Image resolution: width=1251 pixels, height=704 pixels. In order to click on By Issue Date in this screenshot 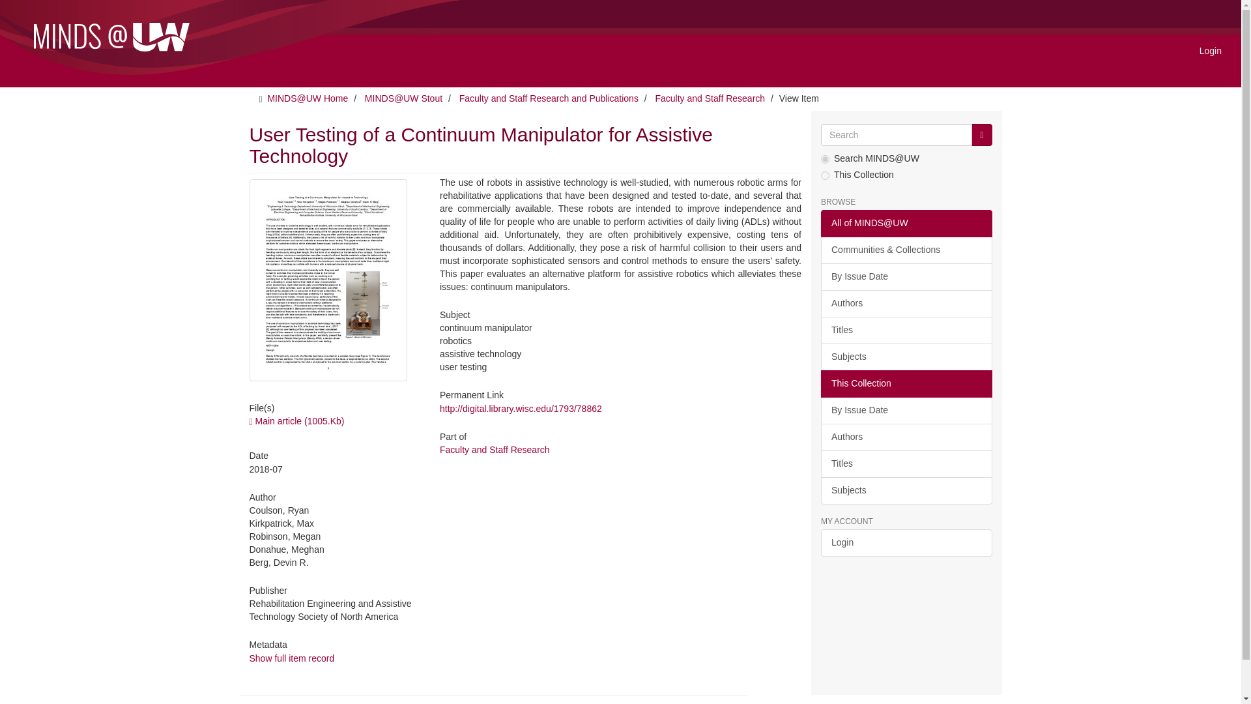, I will do `click(906, 276)`.